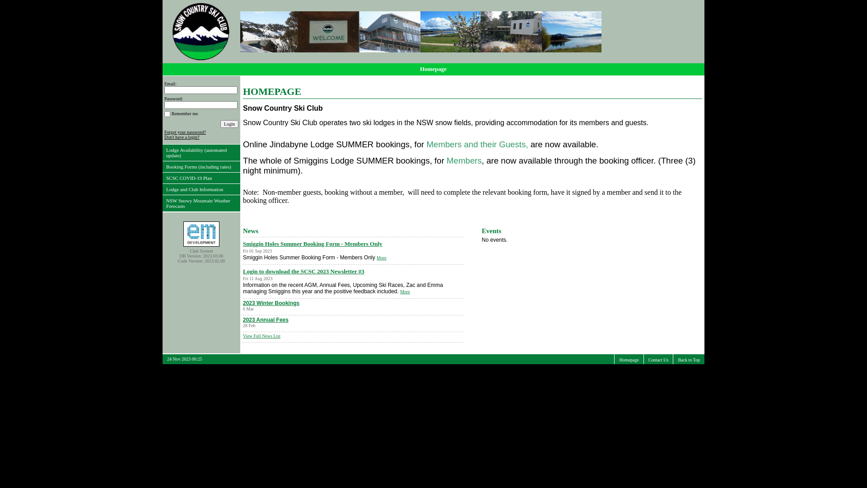 Image resolution: width=867 pixels, height=488 pixels. I want to click on Forgot your password?, so click(185, 132).